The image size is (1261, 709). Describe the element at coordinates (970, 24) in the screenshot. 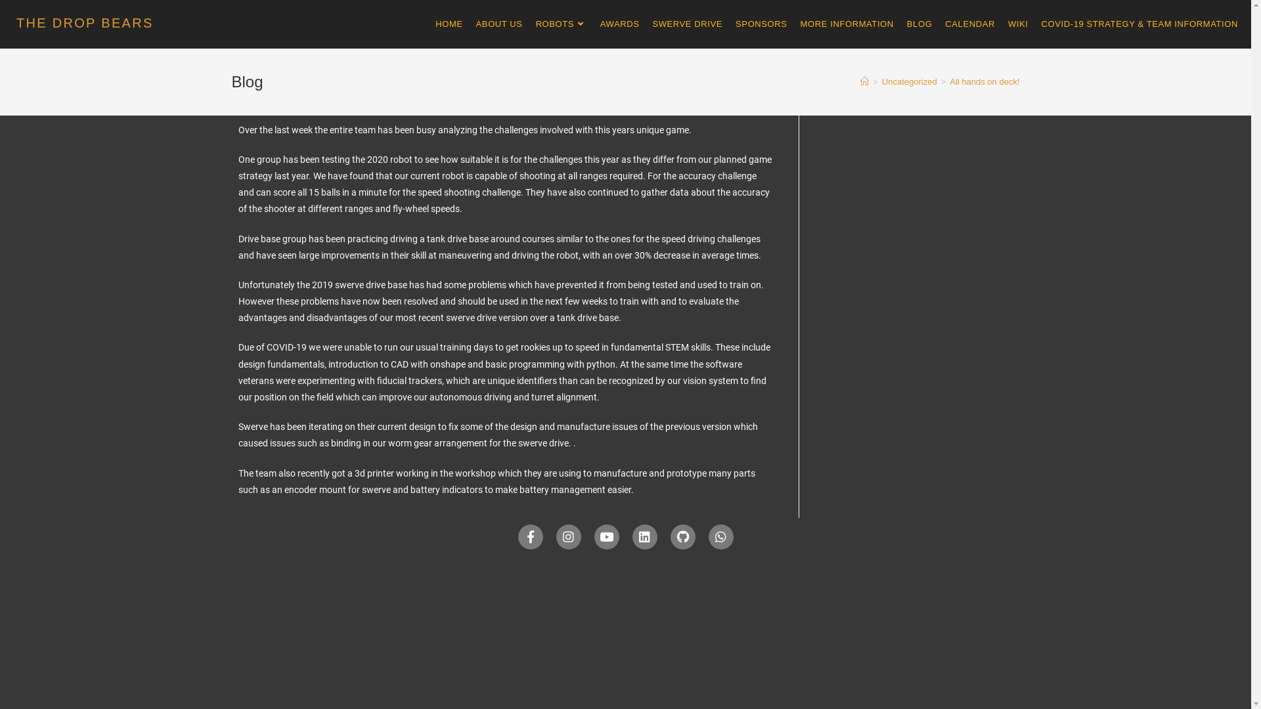

I see `CALENDAR` at that location.